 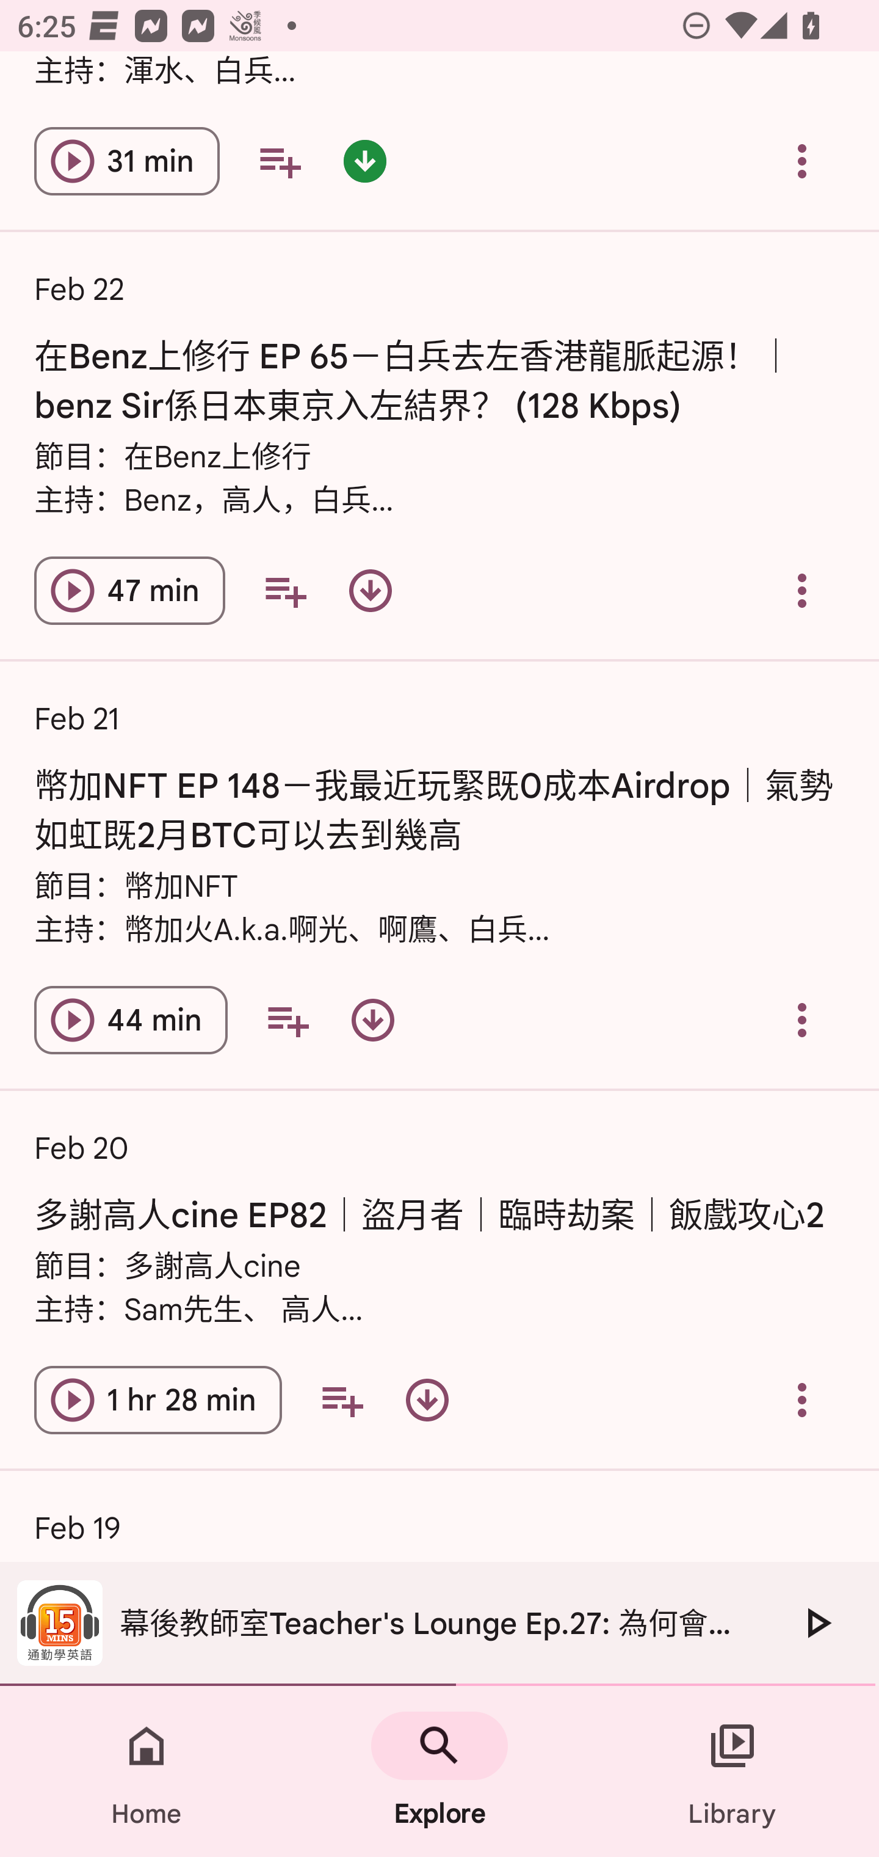 I want to click on Add to your queue, so click(x=342, y=1400).